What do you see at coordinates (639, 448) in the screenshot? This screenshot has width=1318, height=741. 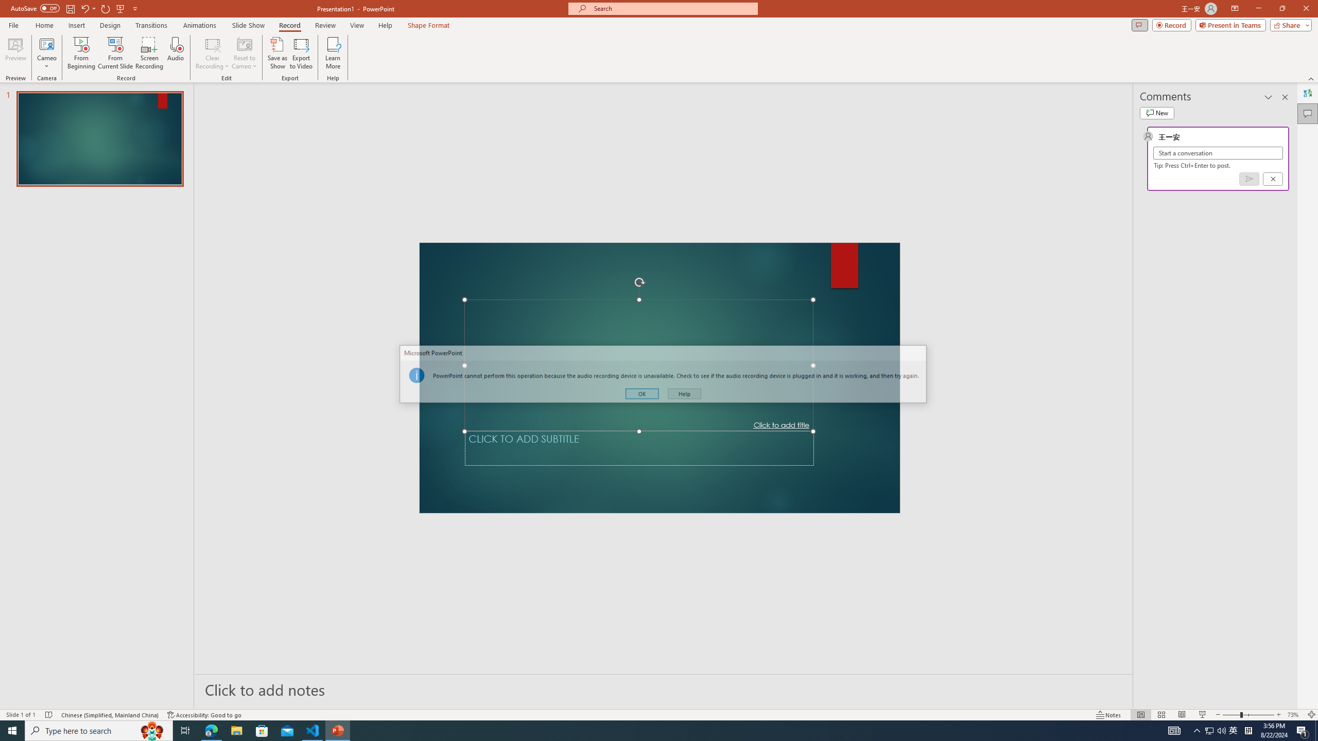 I see `Subtitle TextBox` at bounding box center [639, 448].